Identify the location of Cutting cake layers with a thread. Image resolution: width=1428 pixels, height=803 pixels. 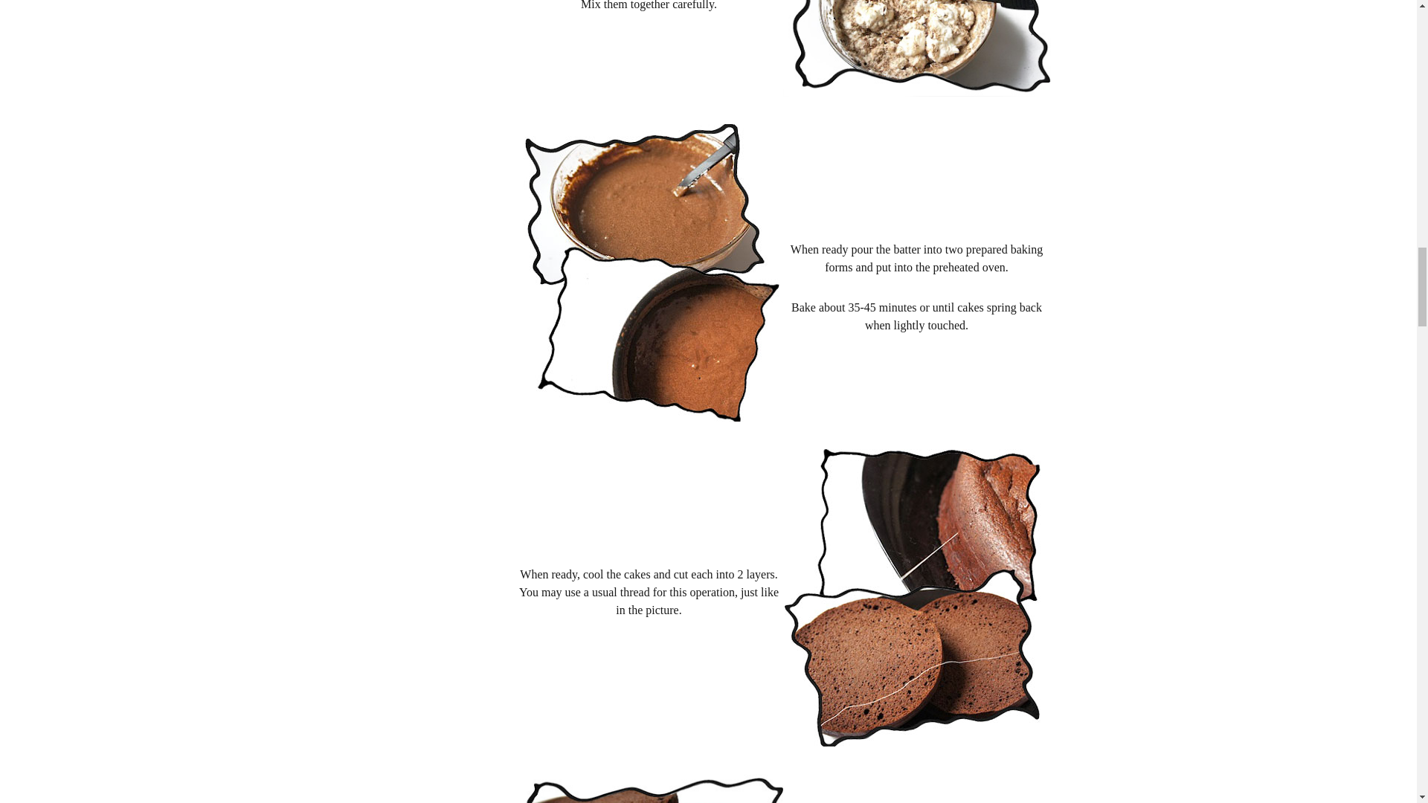
(916, 598).